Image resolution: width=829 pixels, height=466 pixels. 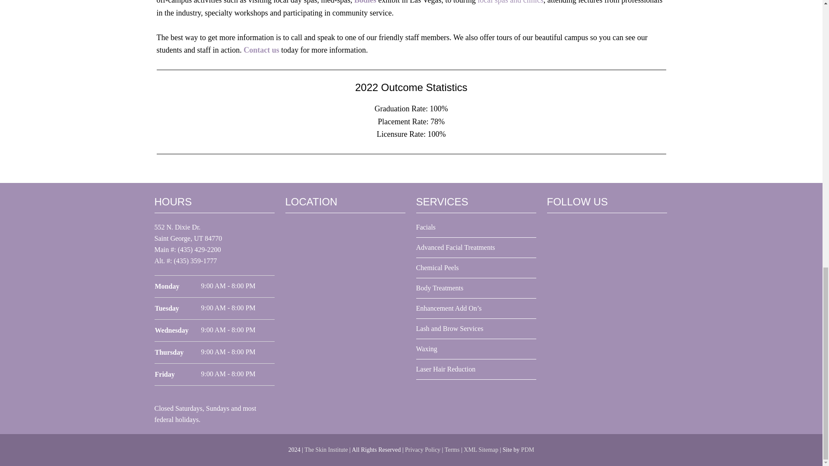 What do you see at coordinates (449, 328) in the screenshot?
I see `Lash and Brow Services` at bounding box center [449, 328].